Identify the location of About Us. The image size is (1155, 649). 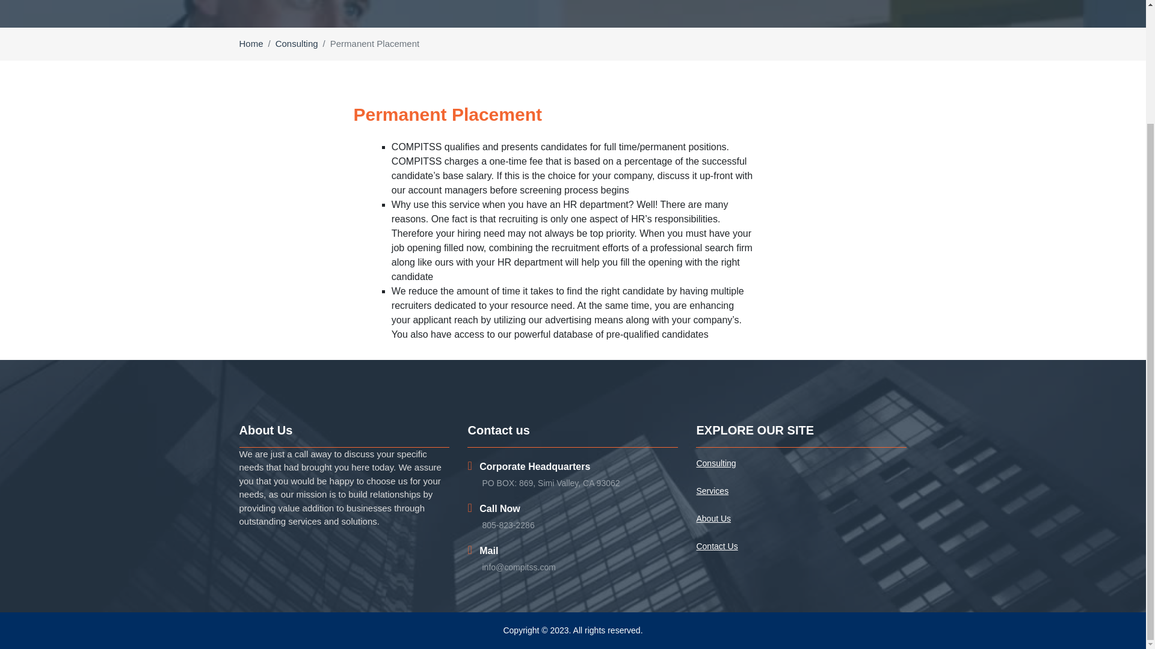
(801, 519).